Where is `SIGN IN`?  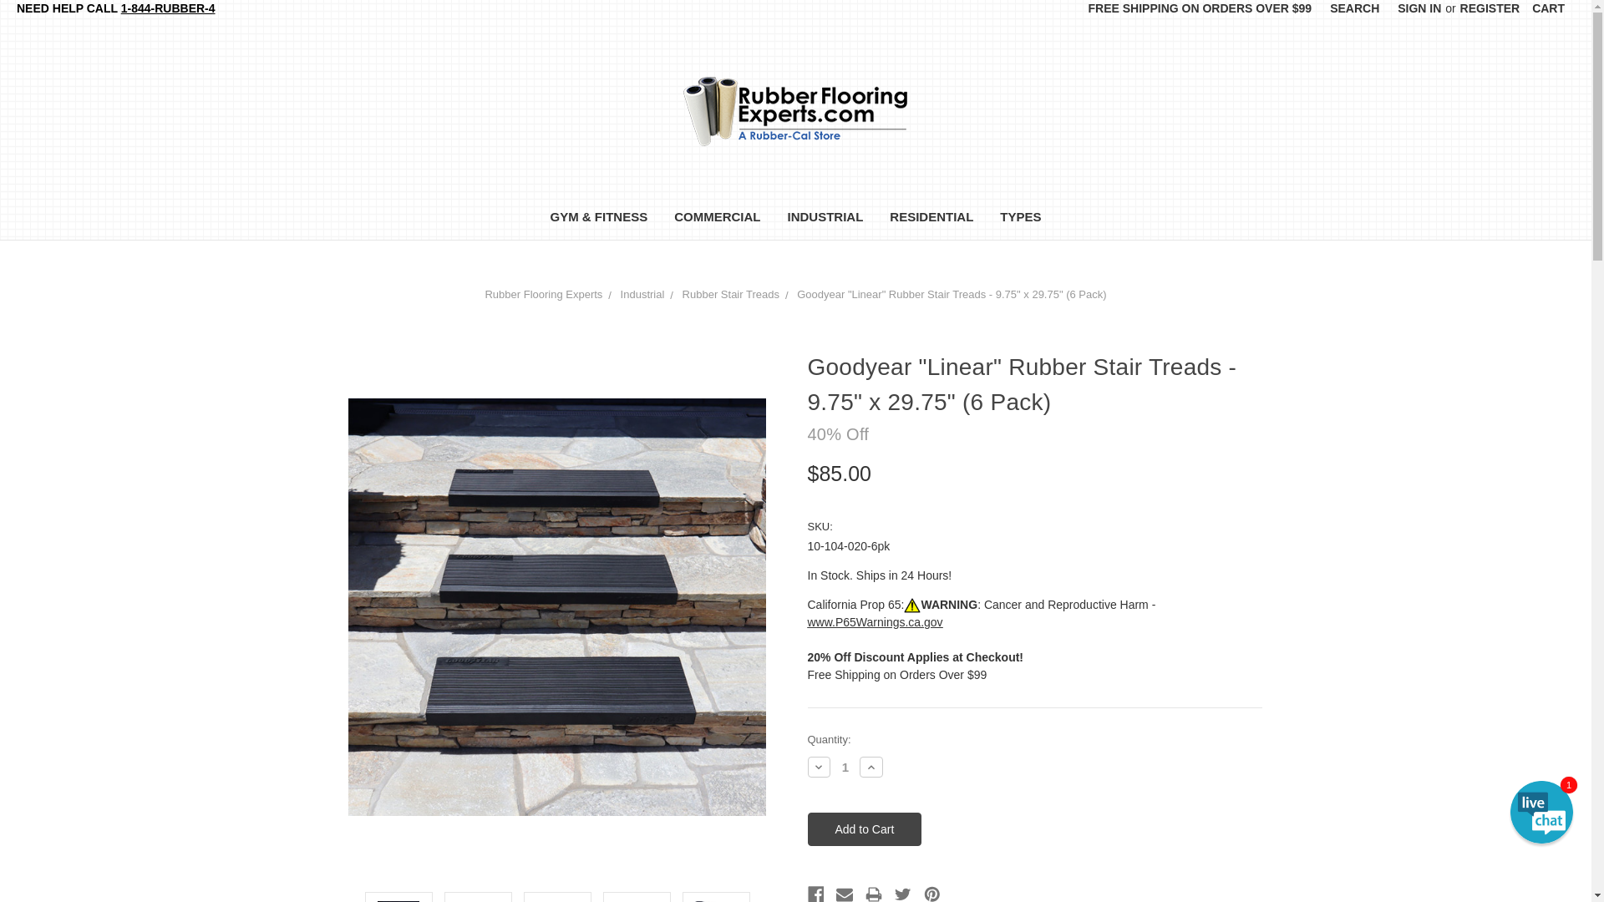
SIGN IN is located at coordinates (1419, 14).